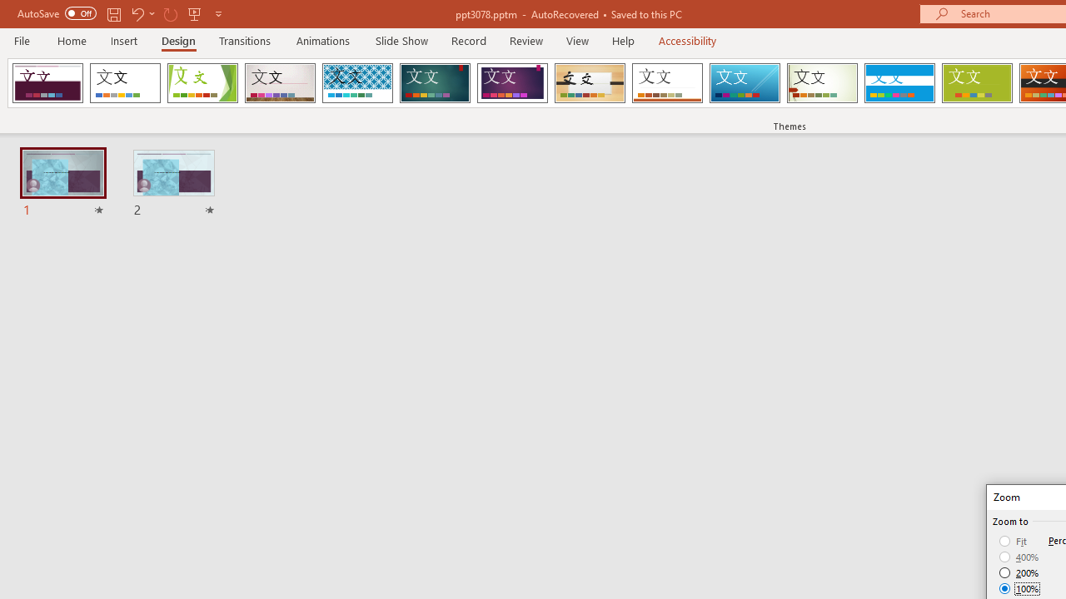 Image resolution: width=1066 pixels, height=599 pixels. I want to click on Slice, so click(745, 83).